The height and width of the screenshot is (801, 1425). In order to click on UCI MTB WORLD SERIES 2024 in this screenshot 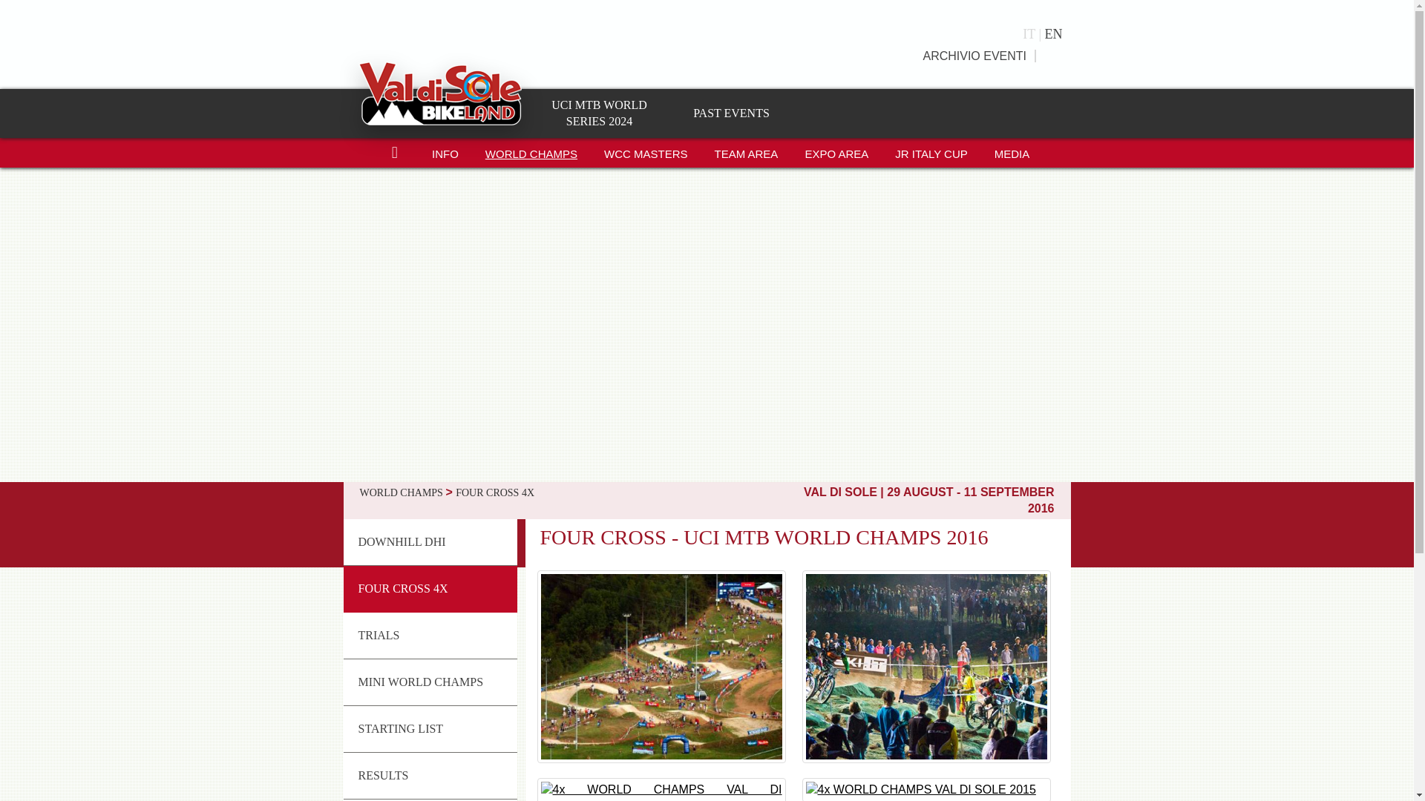, I will do `click(599, 113)`.